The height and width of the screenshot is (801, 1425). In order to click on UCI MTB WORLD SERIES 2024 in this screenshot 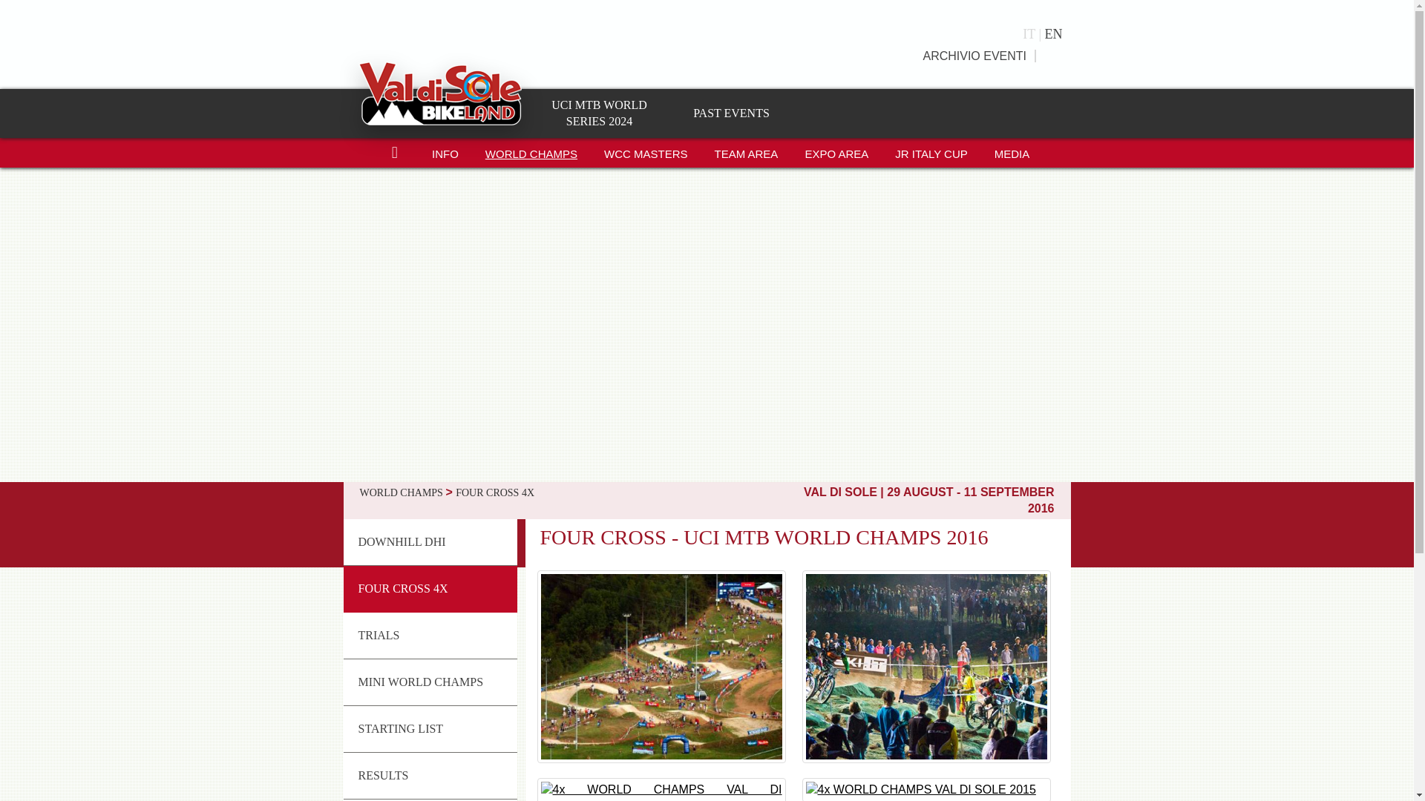, I will do `click(599, 113)`.